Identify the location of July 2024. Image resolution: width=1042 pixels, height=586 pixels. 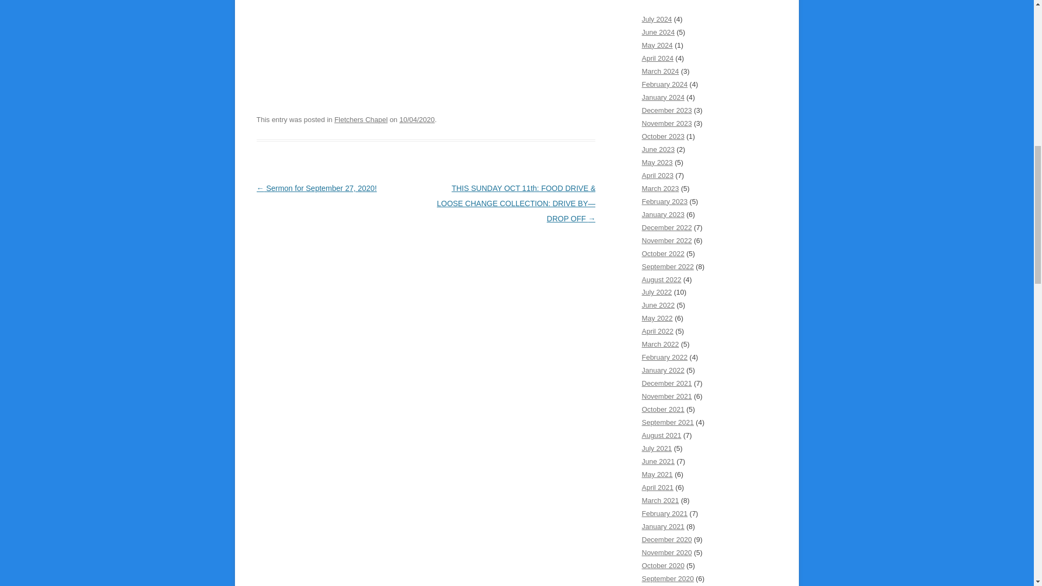
(657, 20).